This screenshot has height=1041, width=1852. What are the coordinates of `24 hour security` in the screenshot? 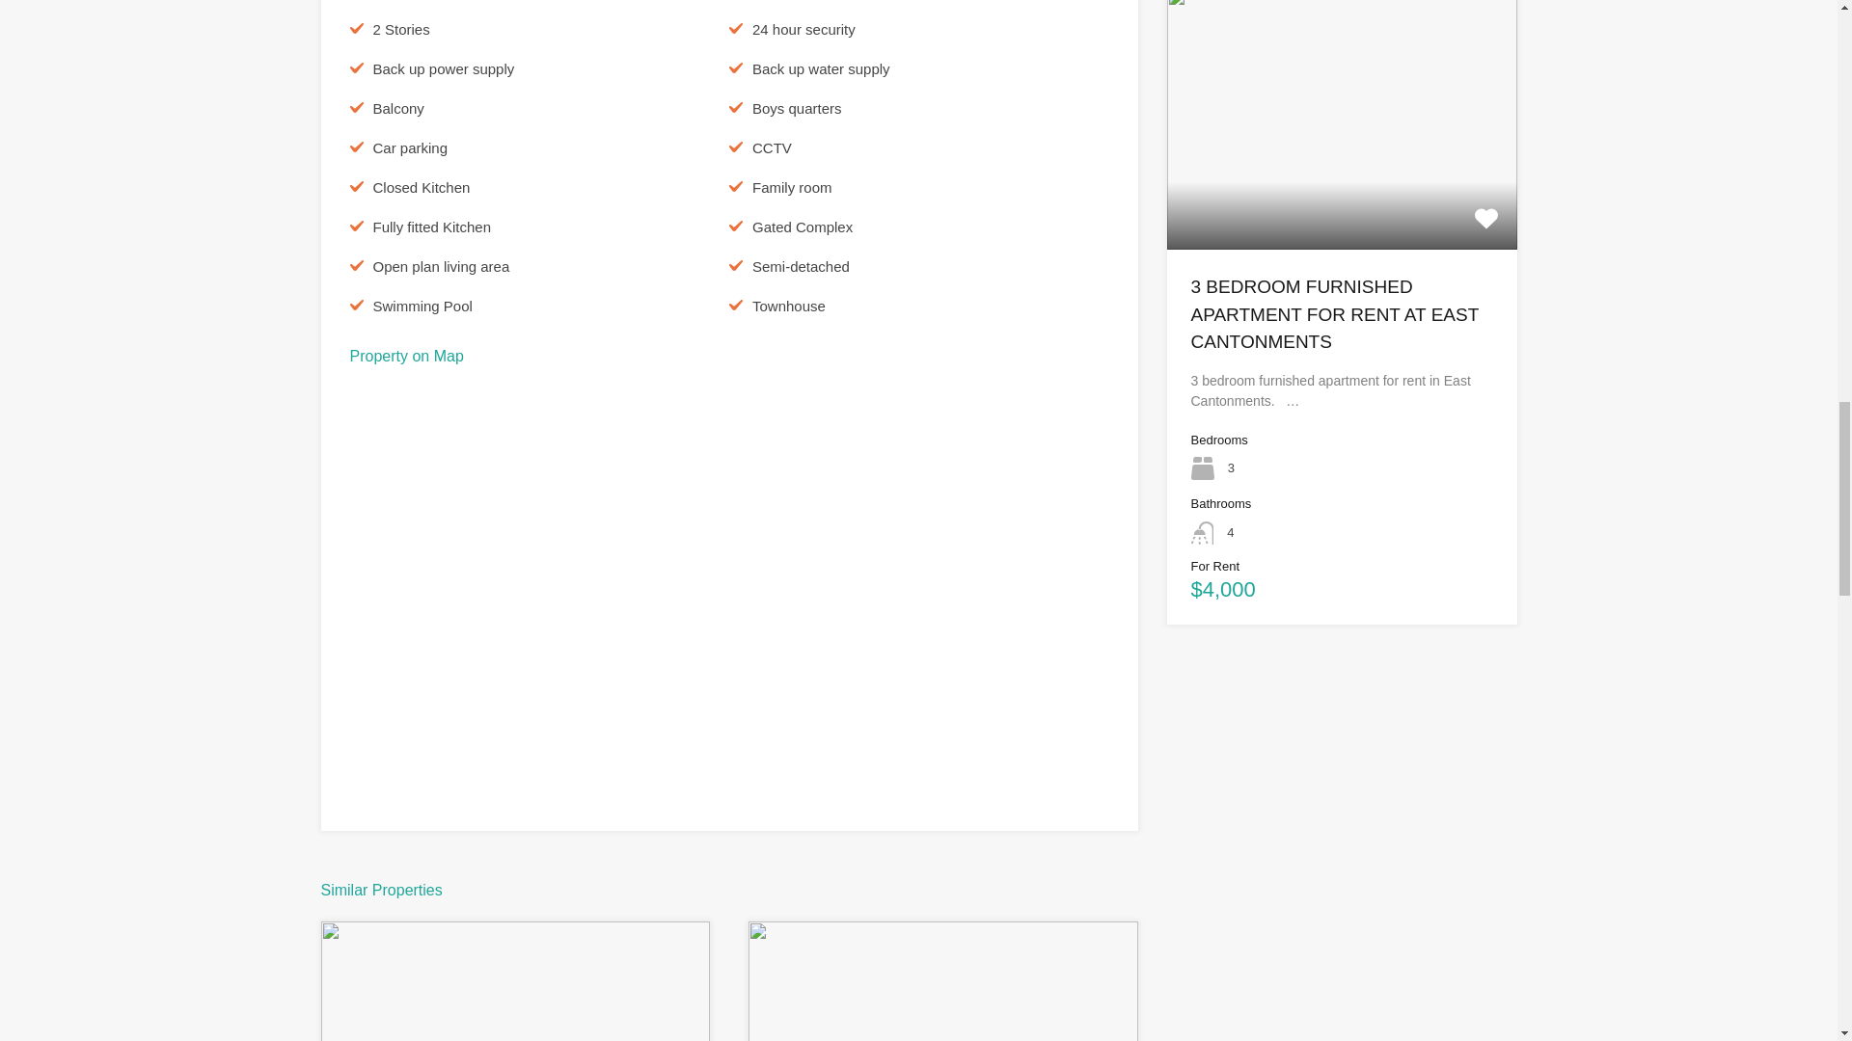 It's located at (803, 29).